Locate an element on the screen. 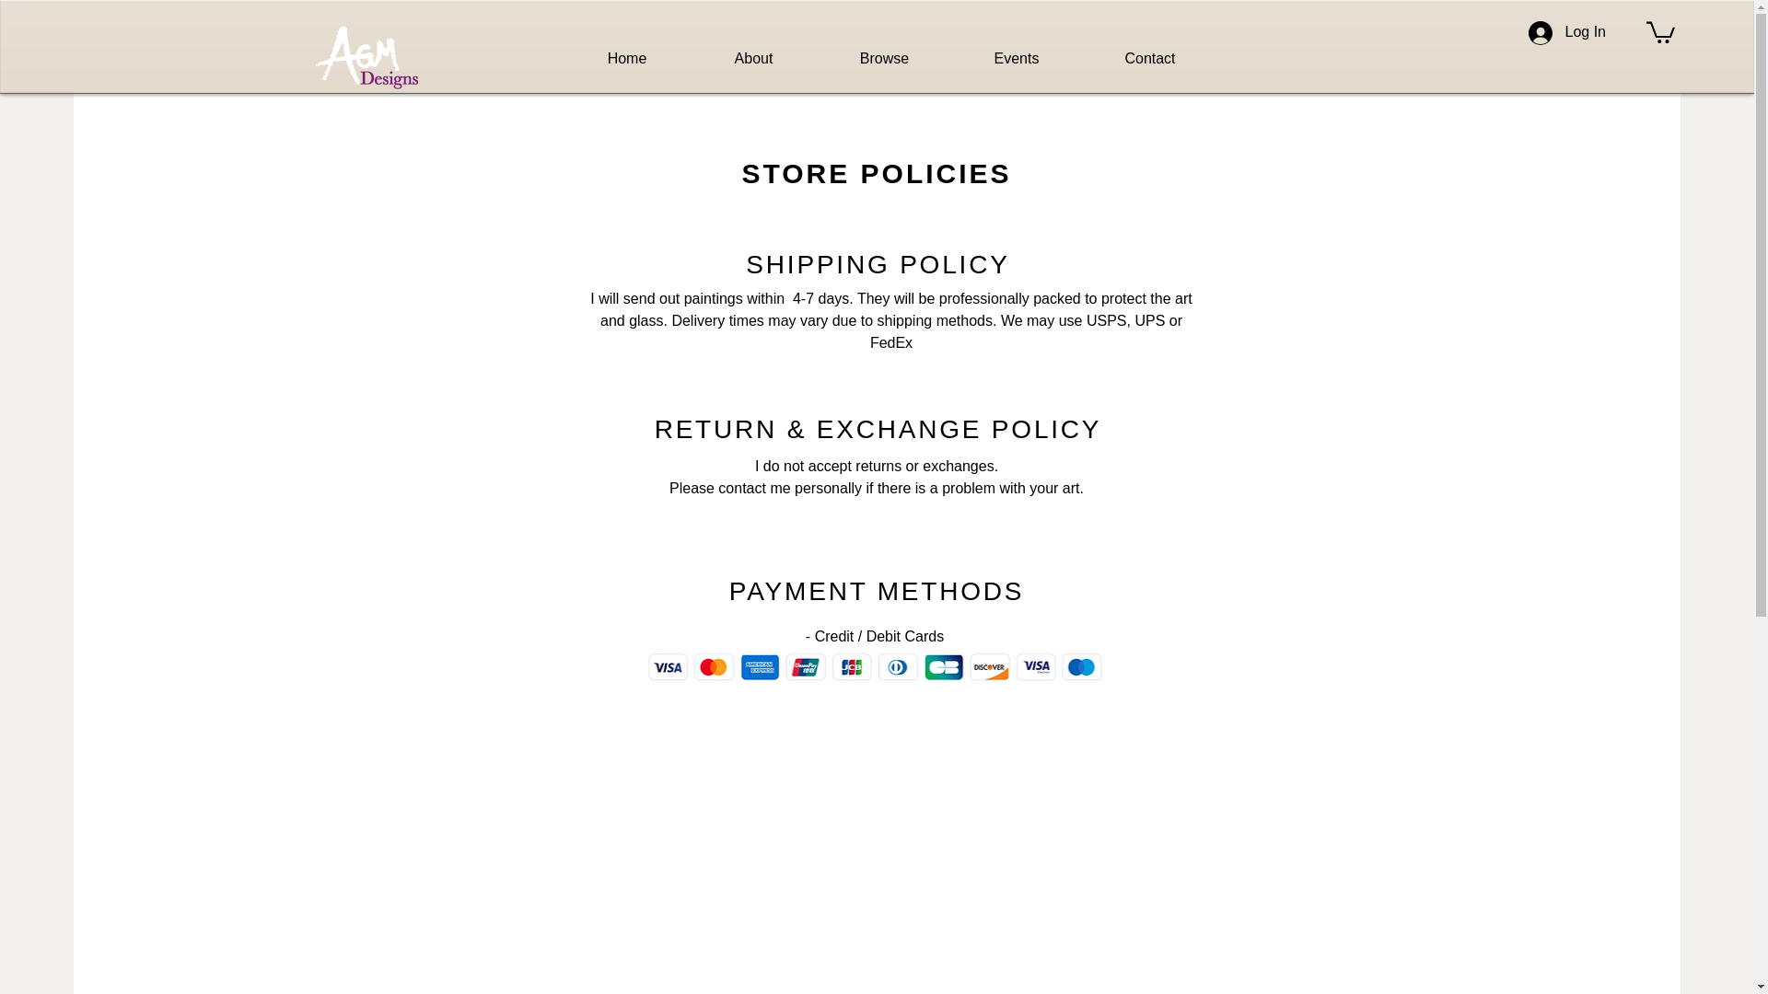 The width and height of the screenshot is (1768, 994). Browse is located at coordinates (884, 58).